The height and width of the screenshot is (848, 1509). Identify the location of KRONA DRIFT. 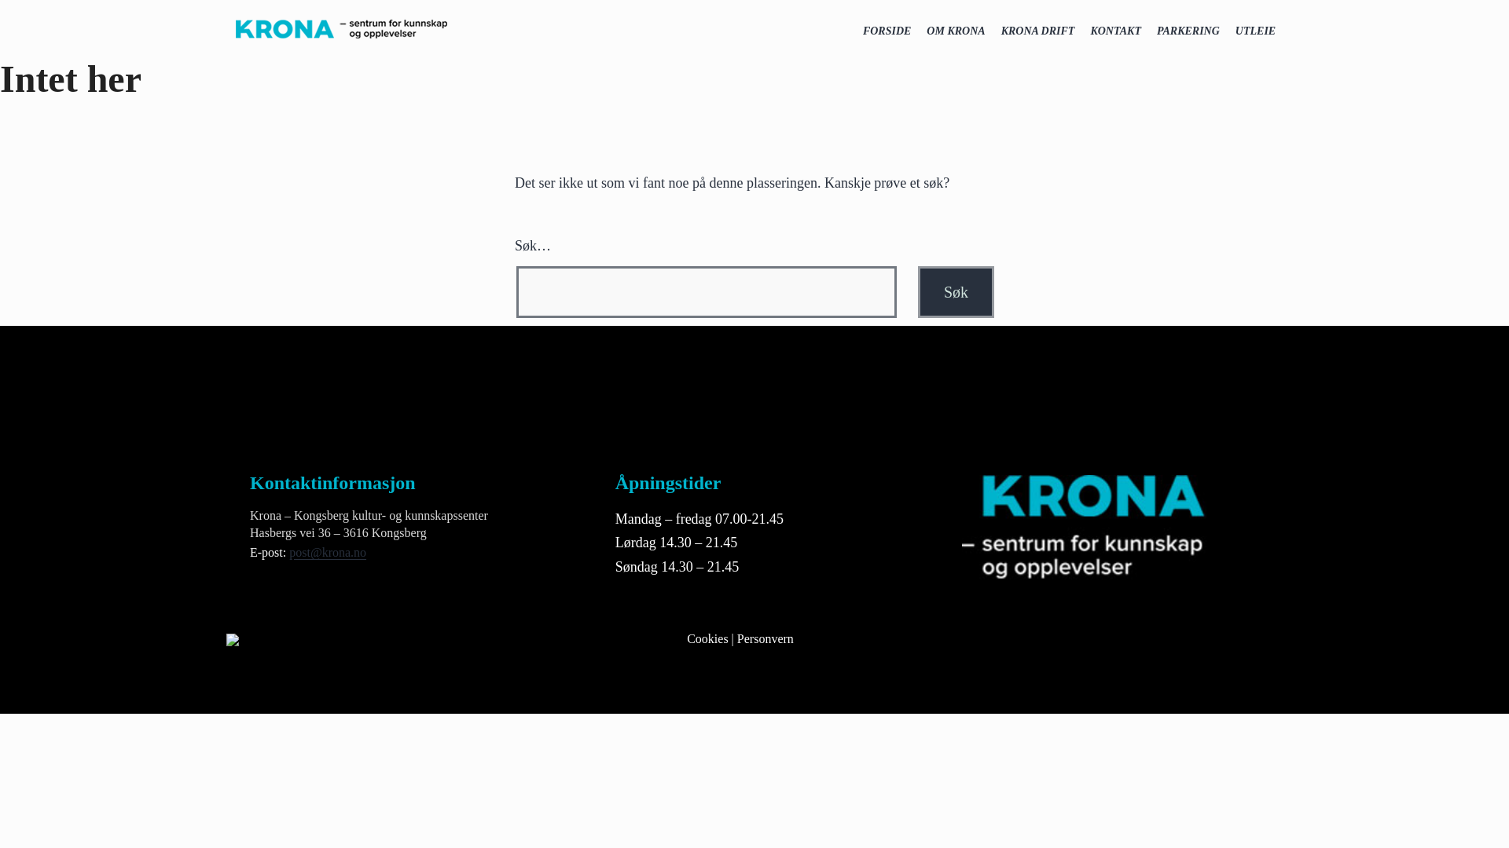
(1037, 31).